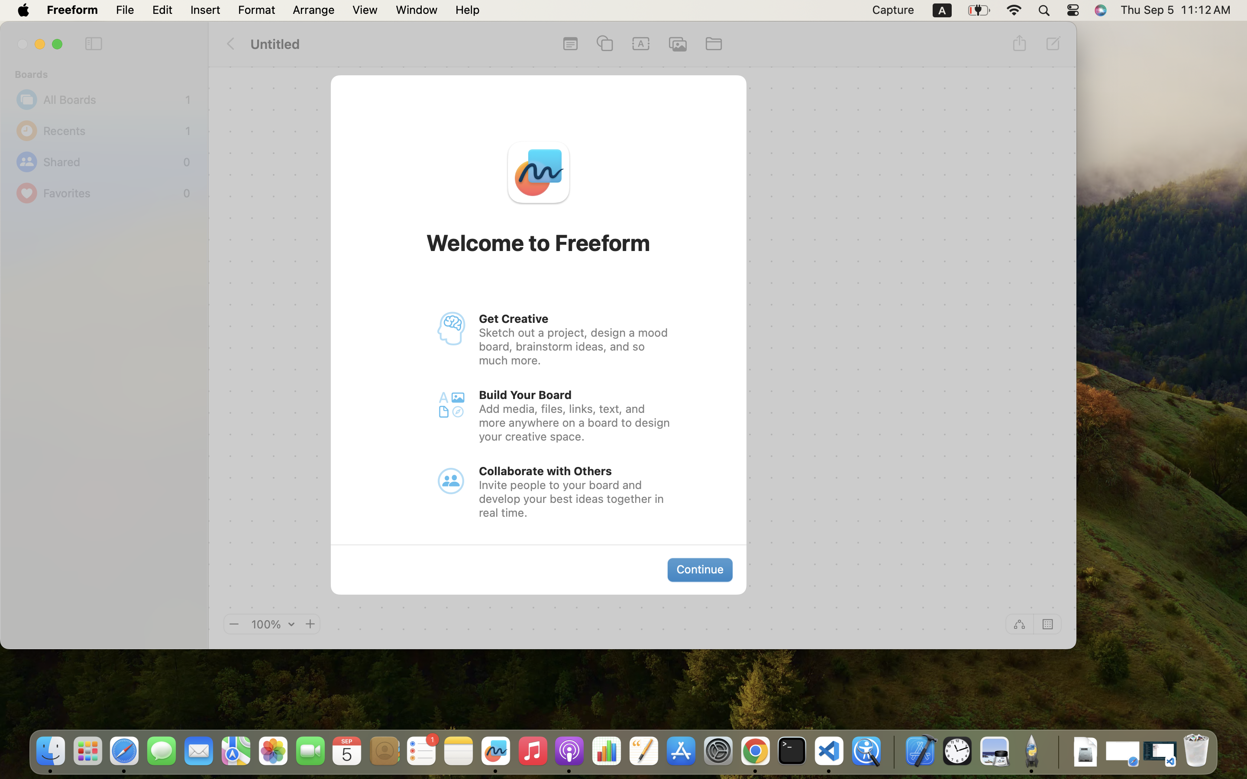 The image size is (1247, 779). I want to click on Shared, so click(111, 162).